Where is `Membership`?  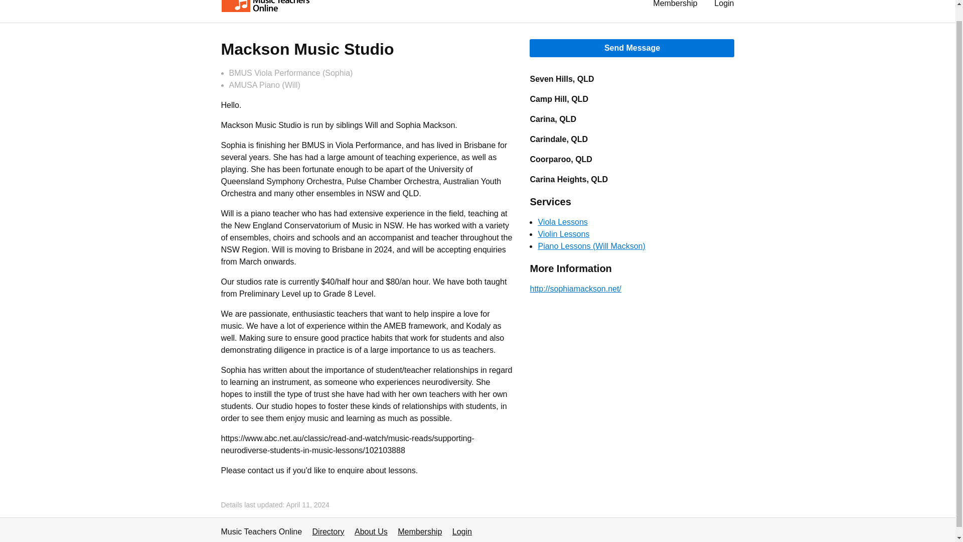
Membership is located at coordinates (419, 531).